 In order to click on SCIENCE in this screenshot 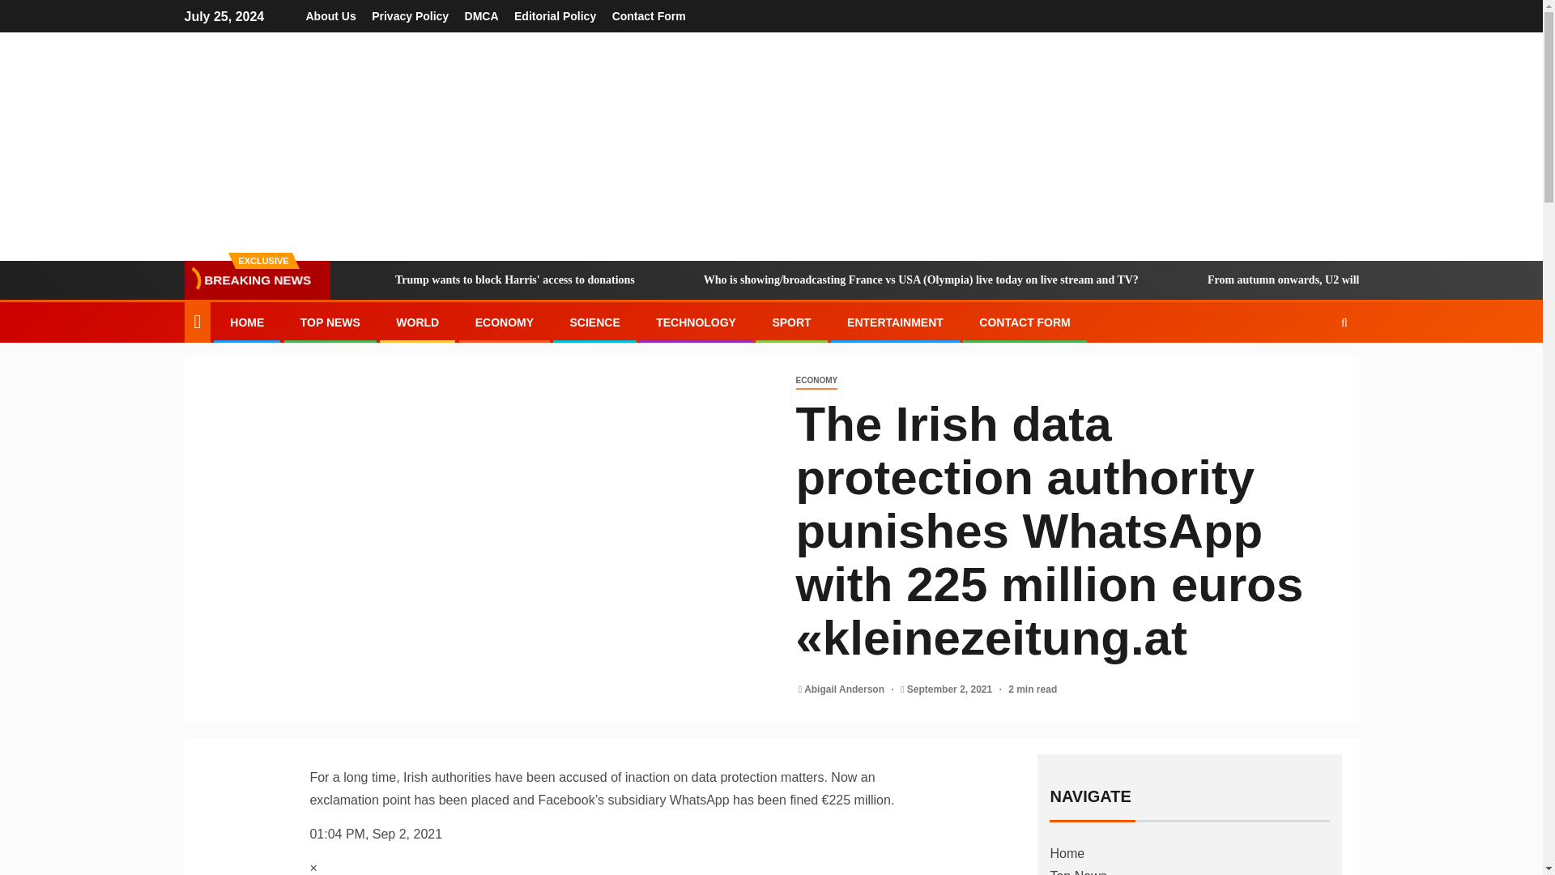, I will do `click(594, 322)`.